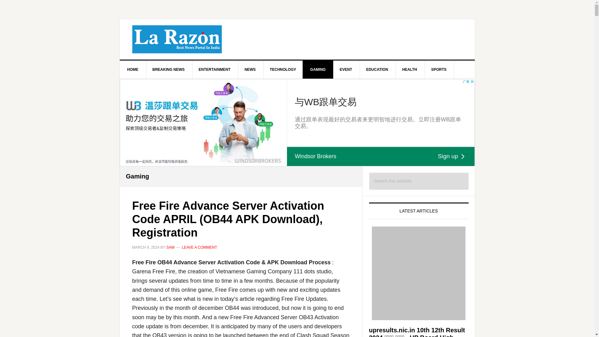  I want to click on EVENT, so click(346, 69).